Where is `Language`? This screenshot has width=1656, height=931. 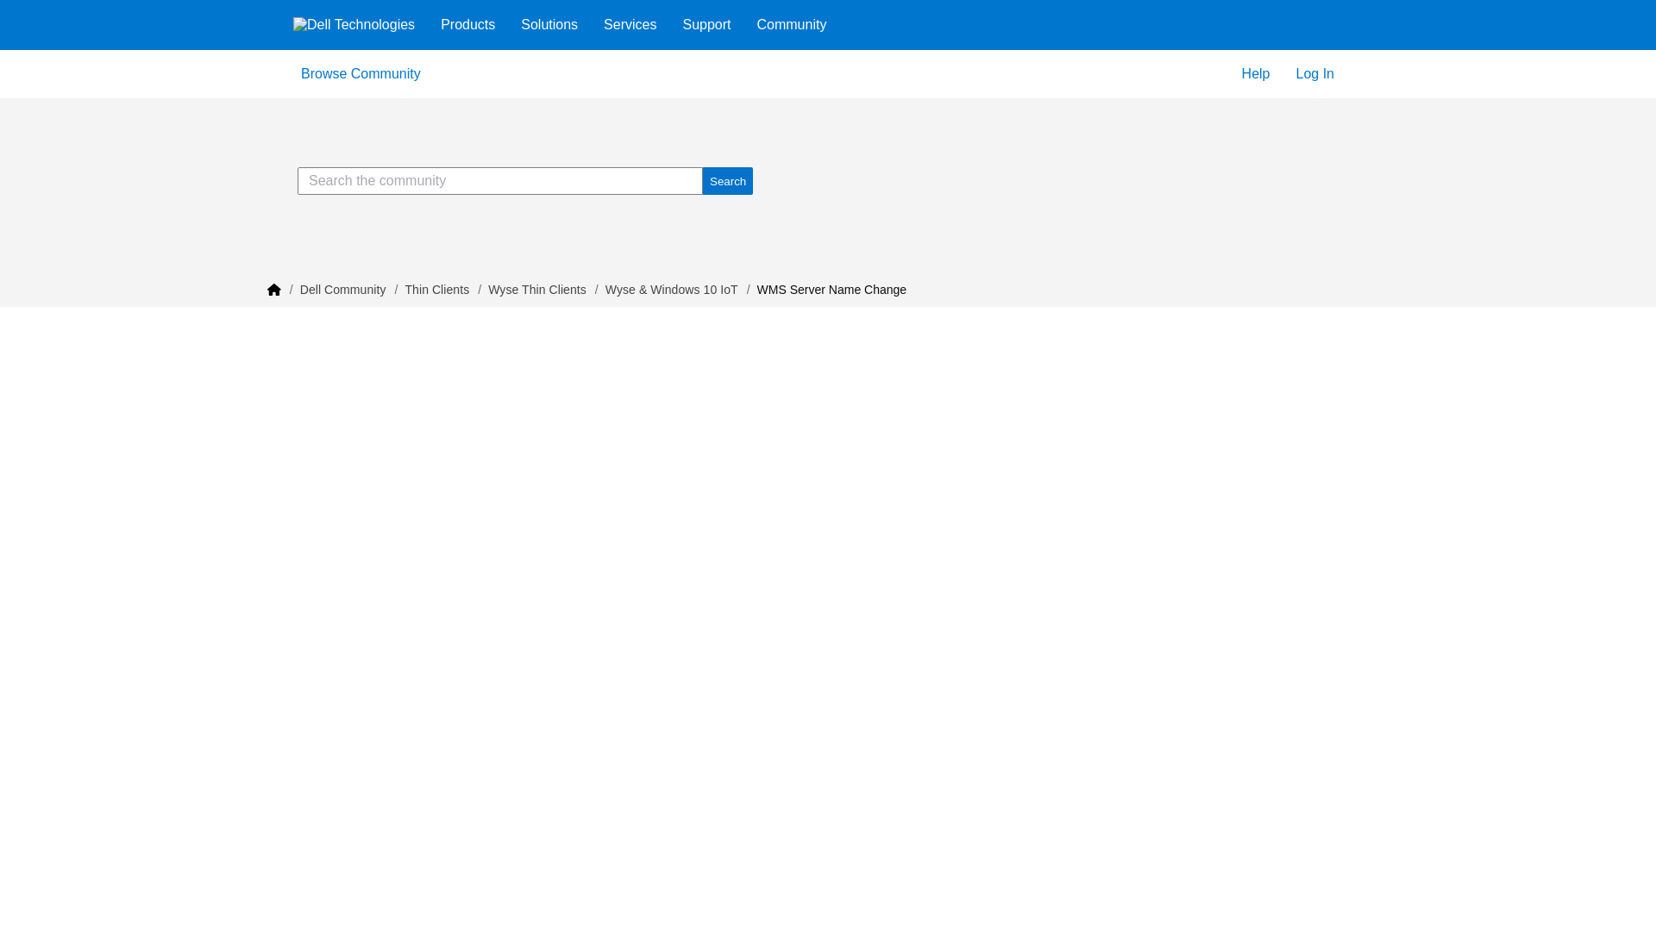 Language is located at coordinates (1368, 73).